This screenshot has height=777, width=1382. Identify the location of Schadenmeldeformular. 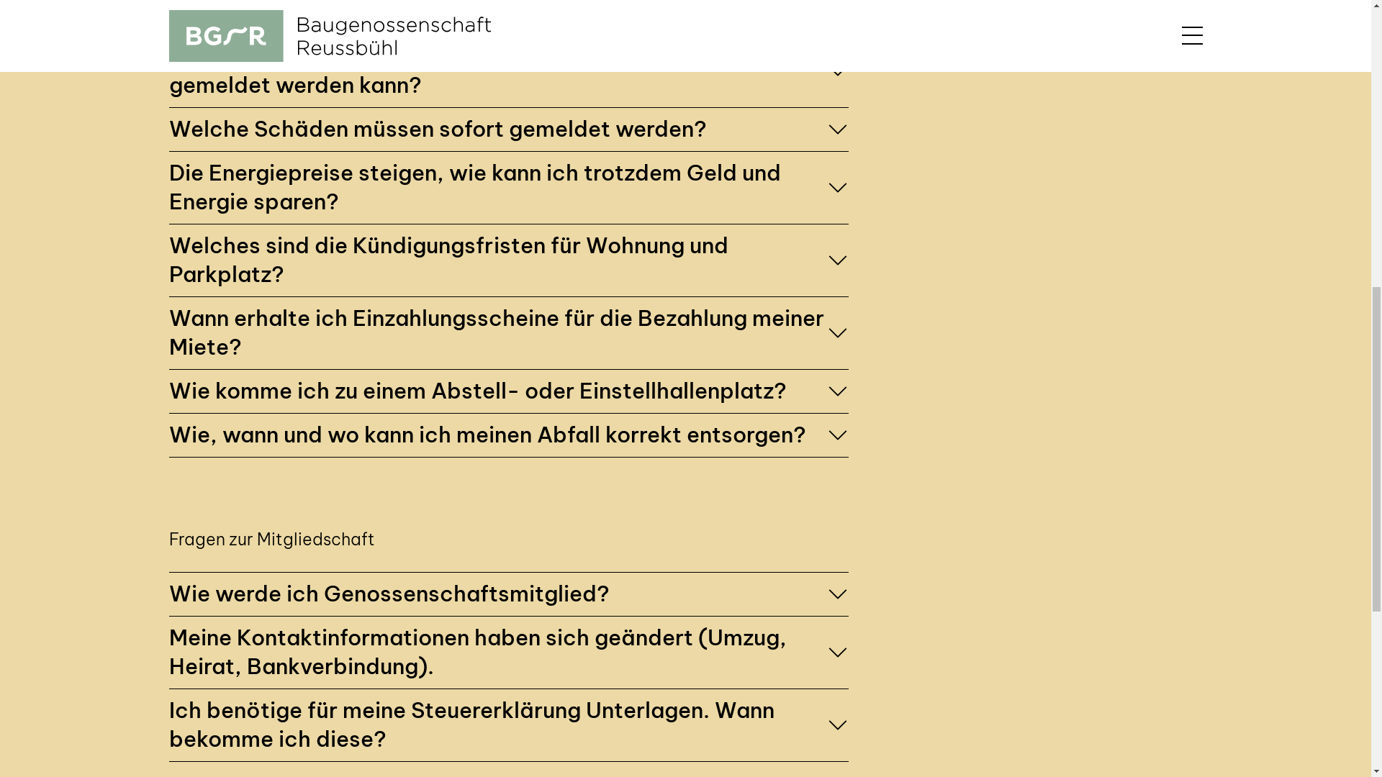
(252, 673).